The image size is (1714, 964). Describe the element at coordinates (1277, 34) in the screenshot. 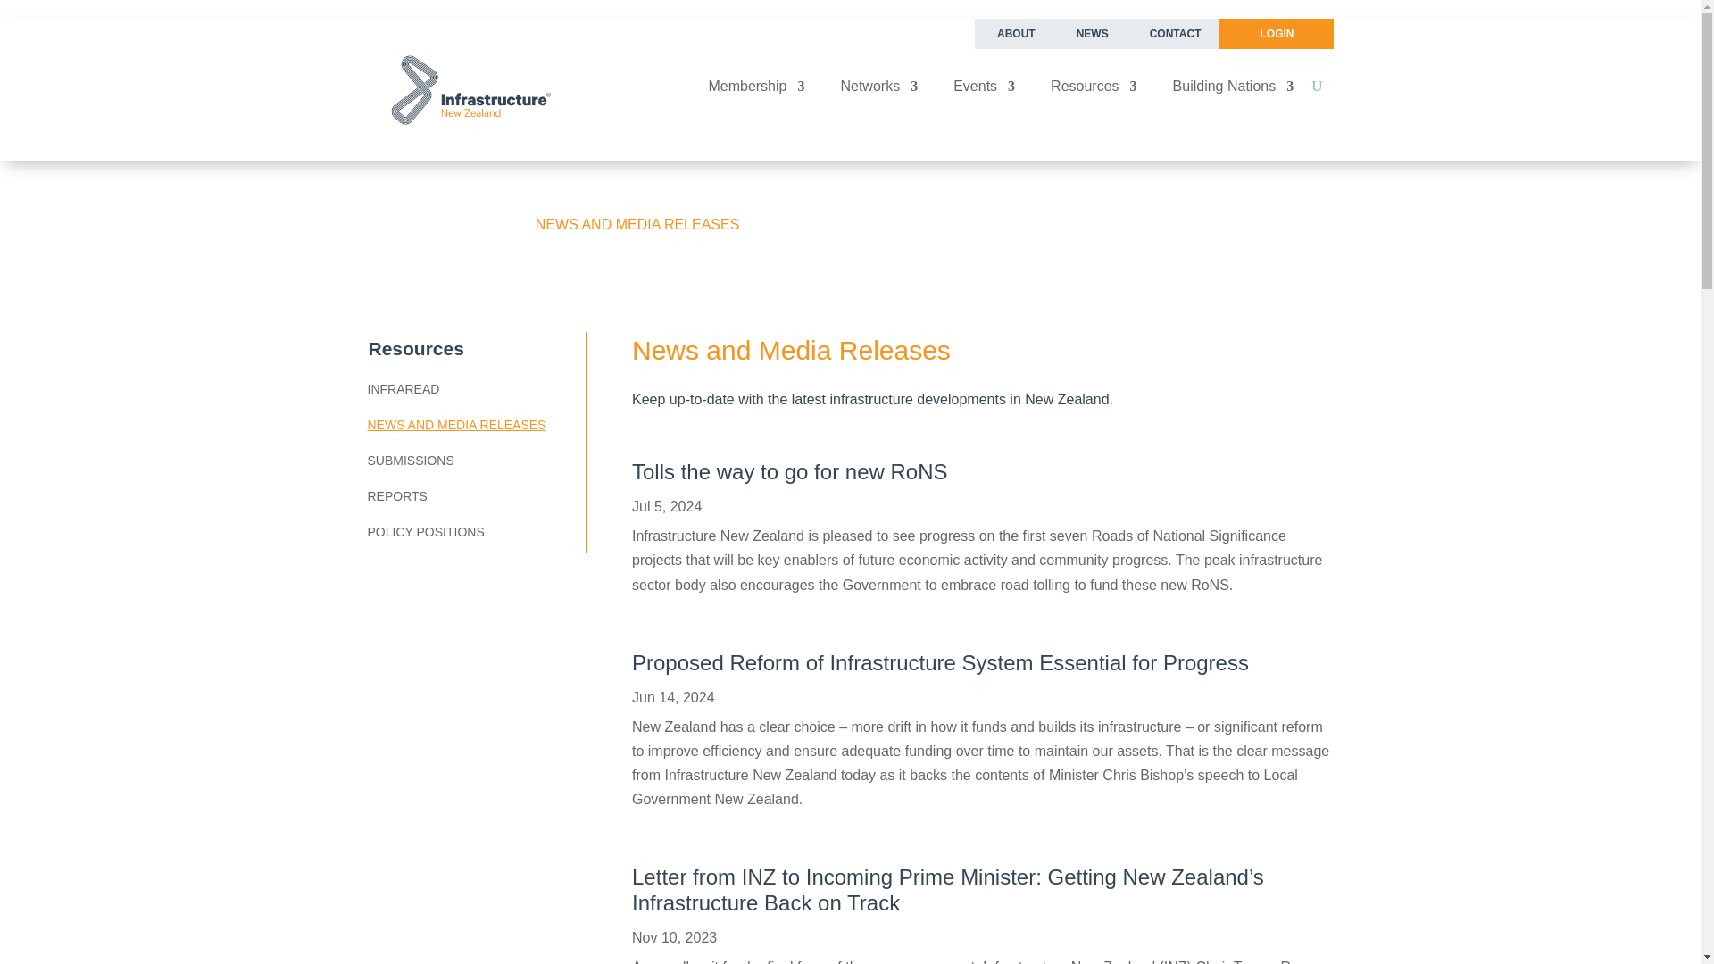

I see `LOGIN` at that location.